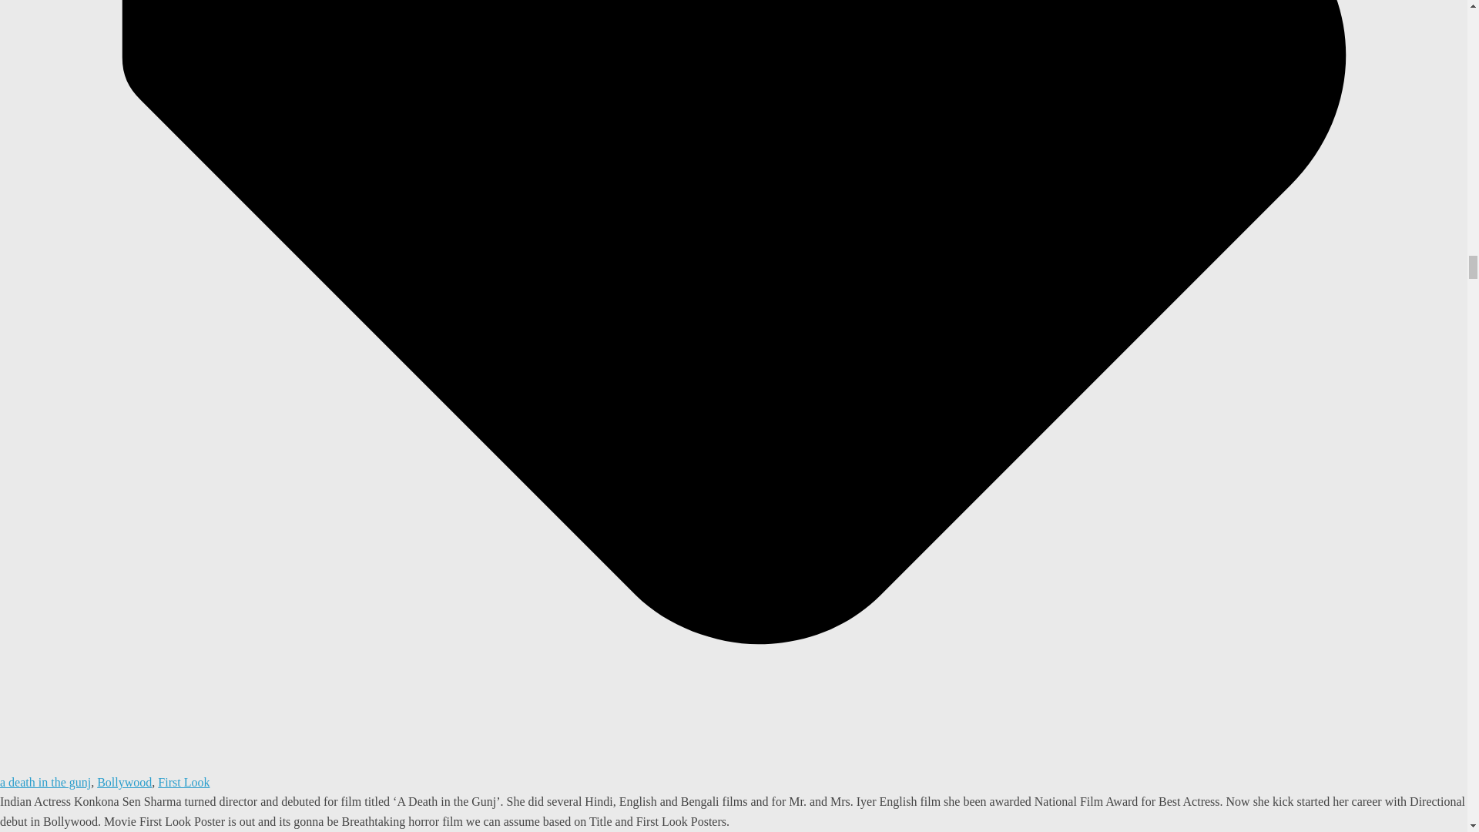 This screenshot has height=832, width=1479. What do you see at coordinates (45, 781) in the screenshot?
I see `a death in the gunj` at bounding box center [45, 781].